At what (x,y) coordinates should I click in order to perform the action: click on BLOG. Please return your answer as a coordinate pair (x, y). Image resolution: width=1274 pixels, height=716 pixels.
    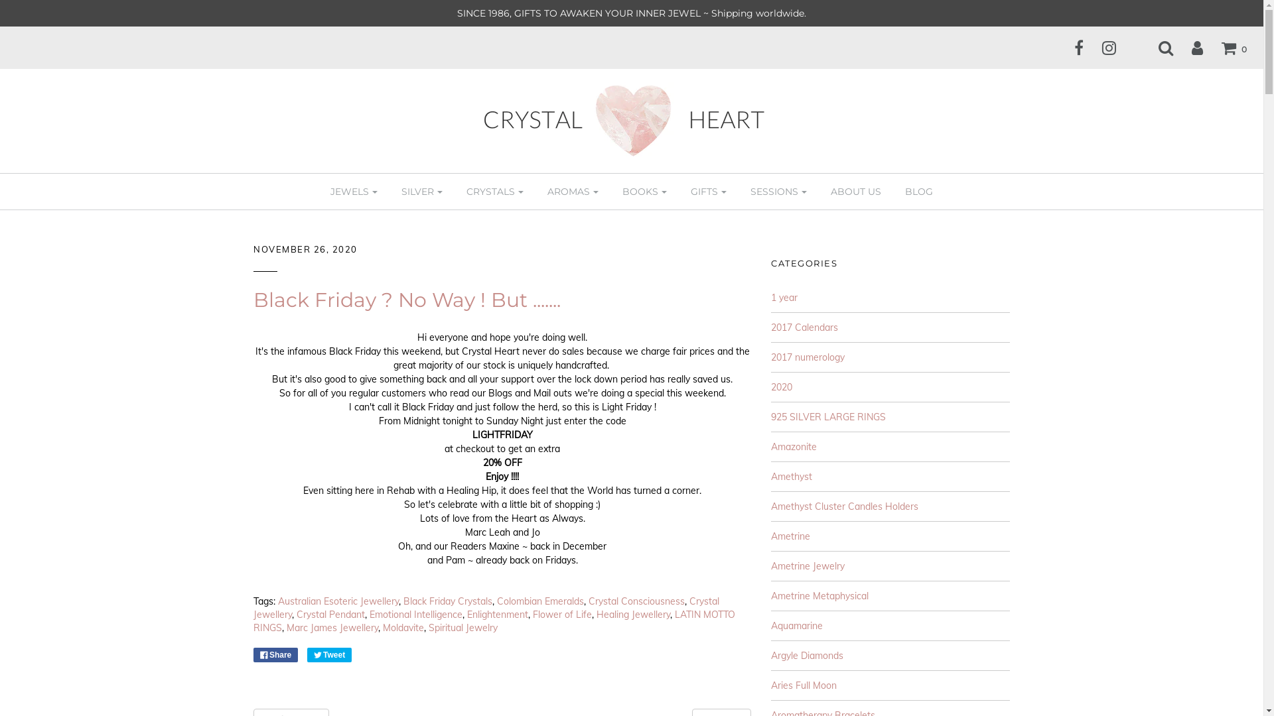
    Looking at the image, I should click on (919, 192).